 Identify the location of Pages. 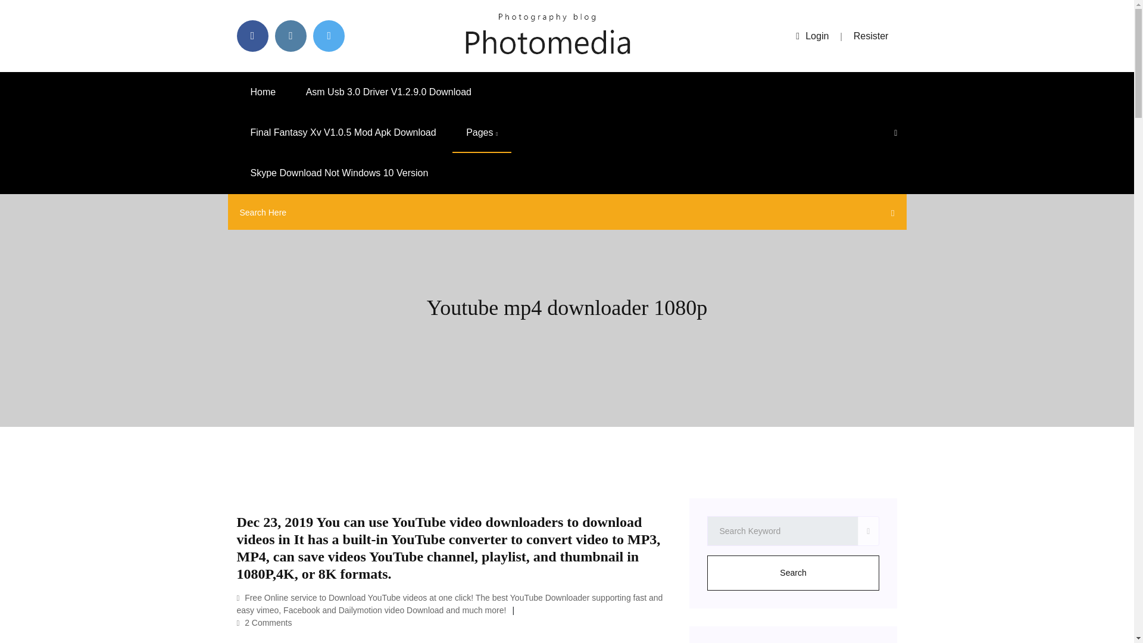
(482, 133).